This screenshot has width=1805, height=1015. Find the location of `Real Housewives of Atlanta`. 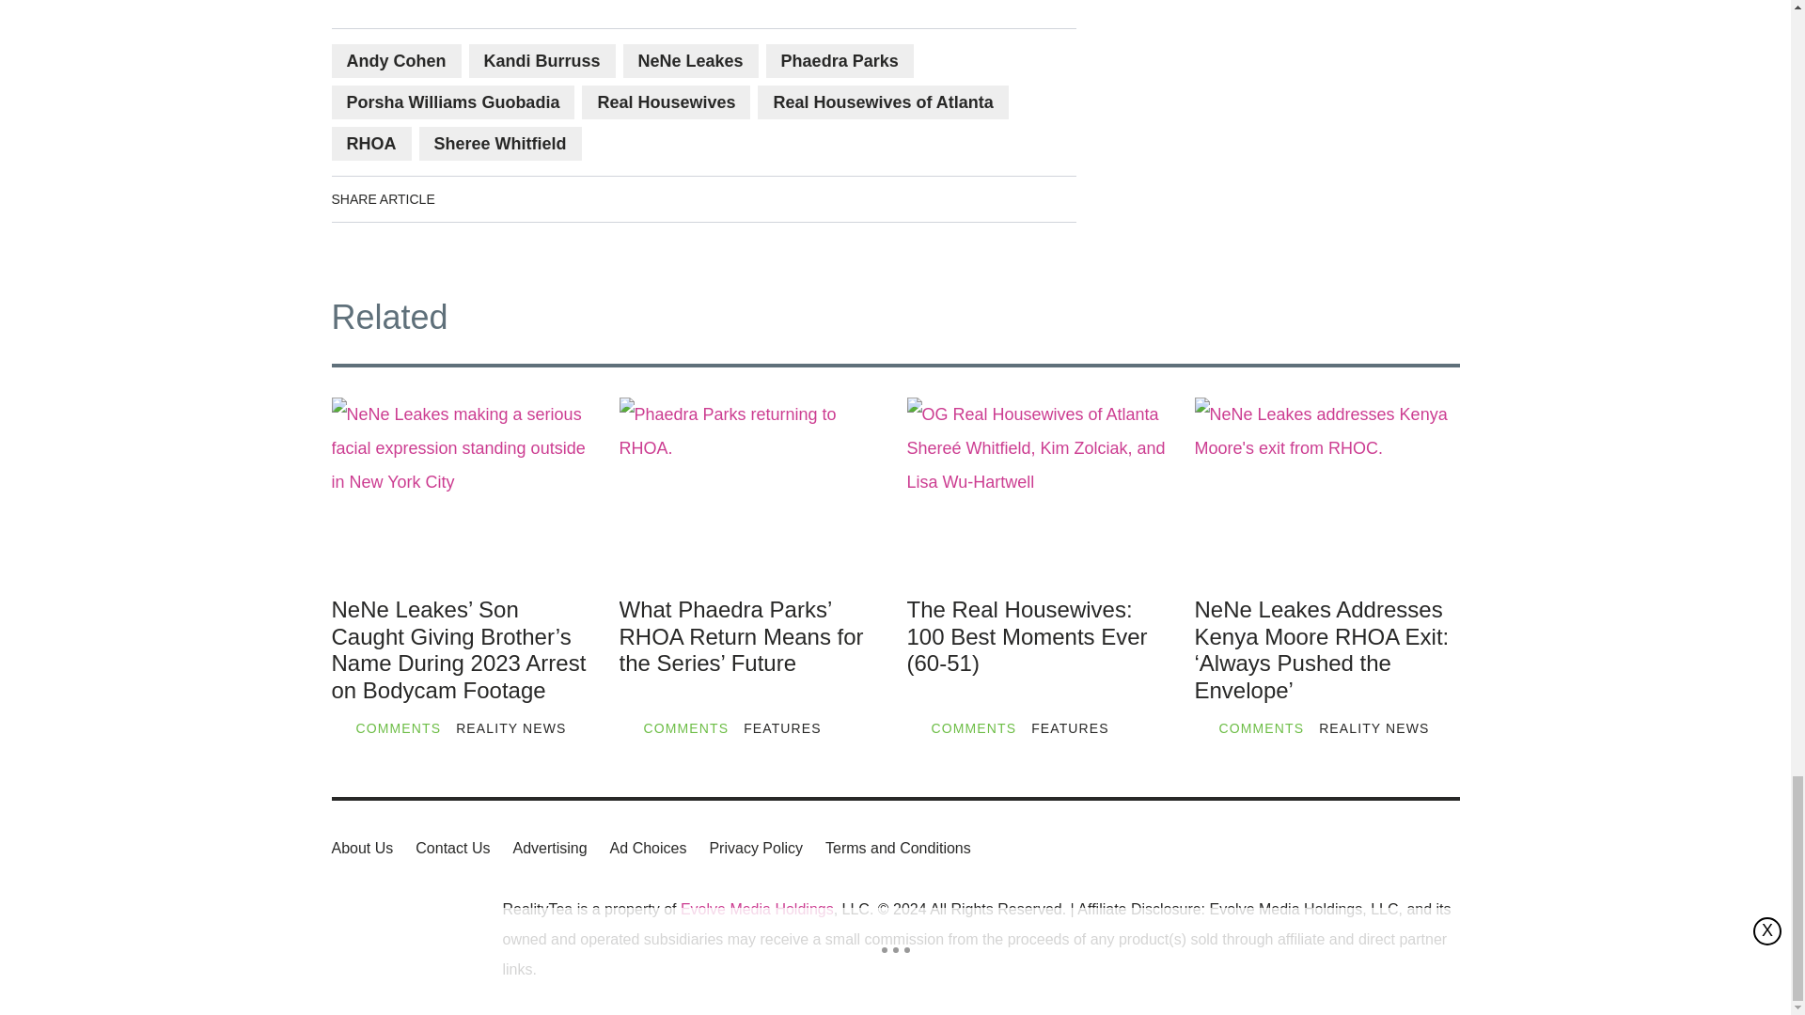

Real Housewives of Atlanta is located at coordinates (882, 101).